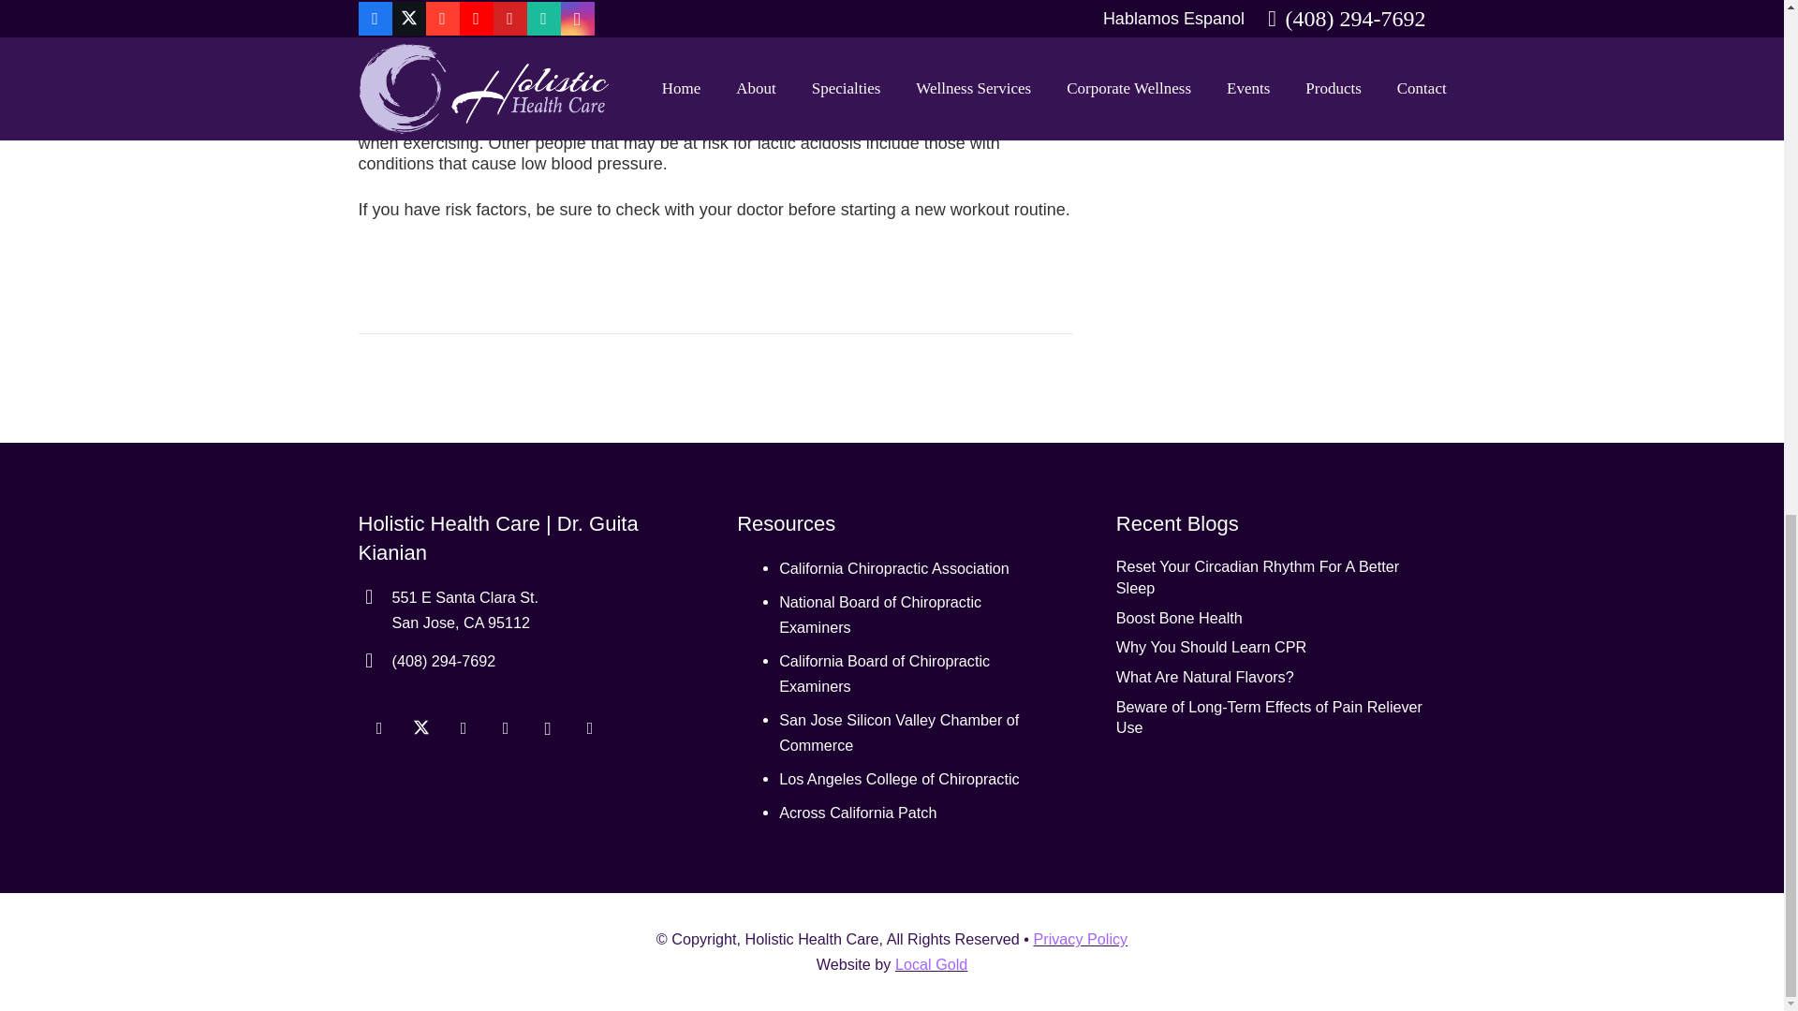 This screenshot has height=1011, width=1798. I want to click on Facebook, so click(378, 728).